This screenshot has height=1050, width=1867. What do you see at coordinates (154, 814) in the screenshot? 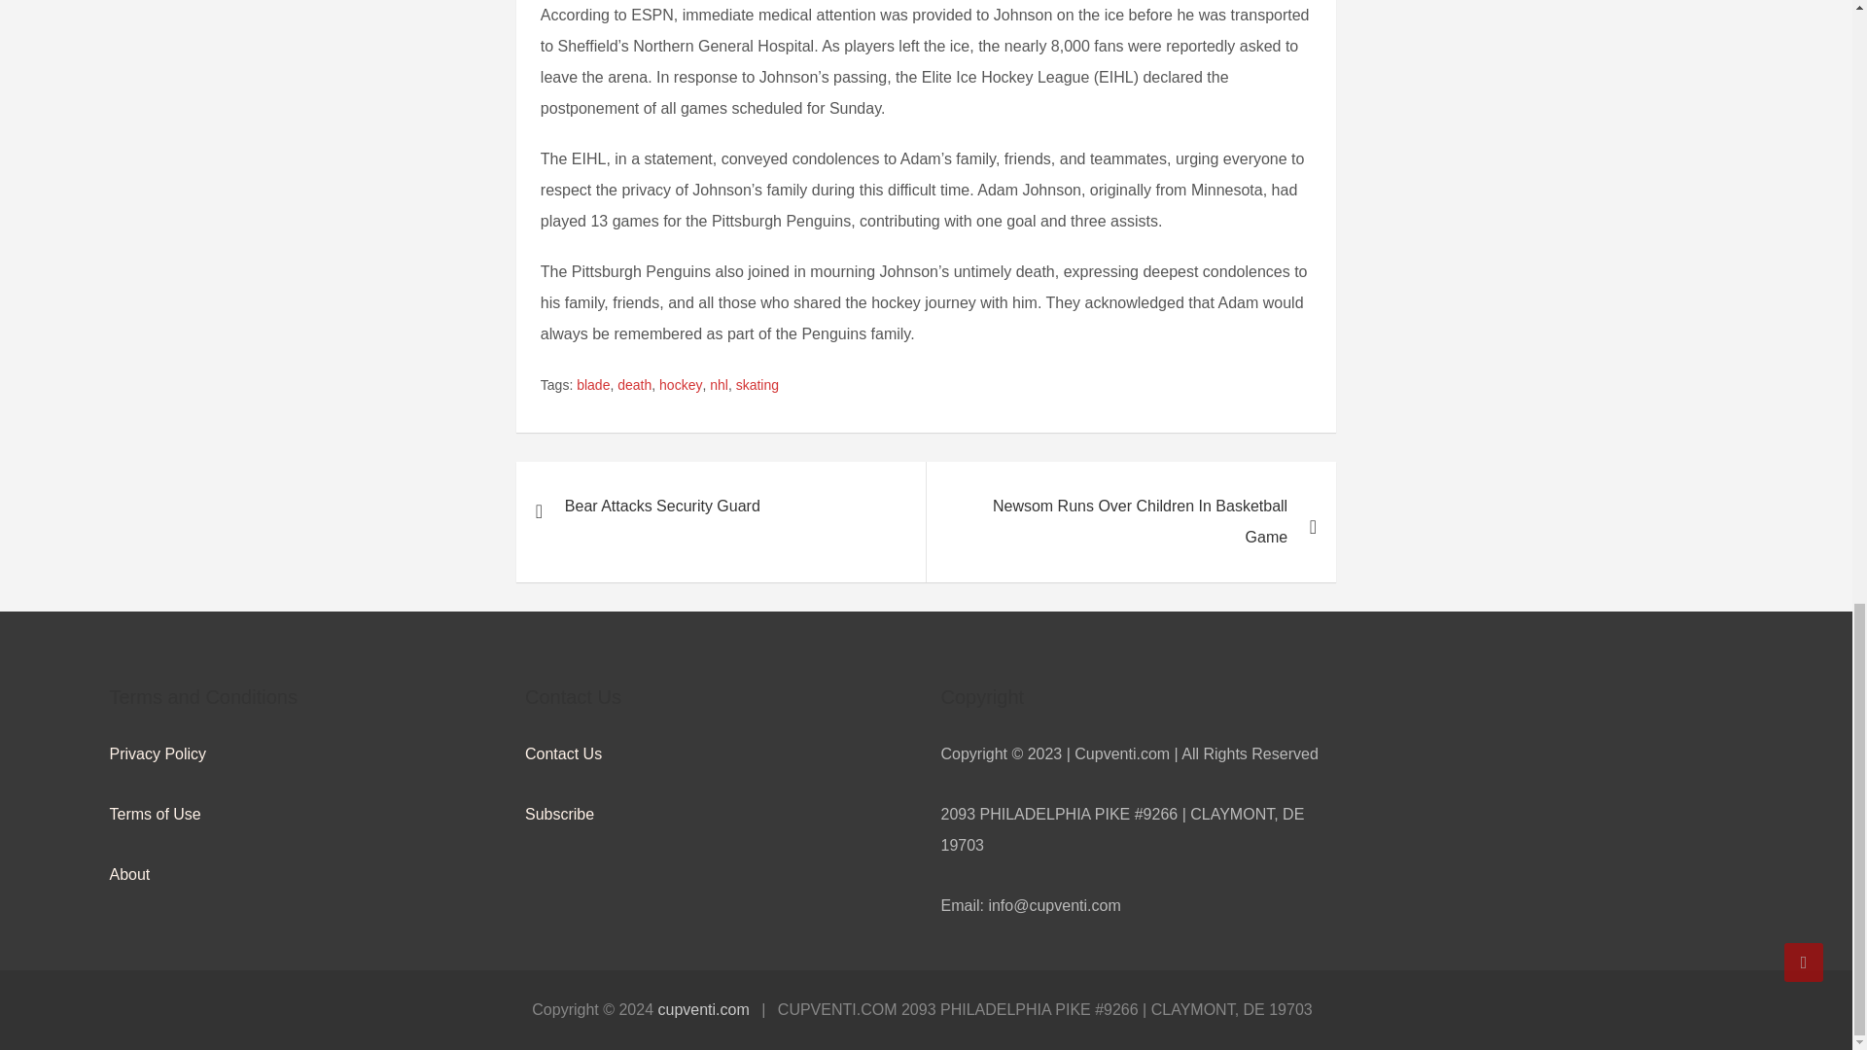
I see `Terms of Use` at bounding box center [154, 814].